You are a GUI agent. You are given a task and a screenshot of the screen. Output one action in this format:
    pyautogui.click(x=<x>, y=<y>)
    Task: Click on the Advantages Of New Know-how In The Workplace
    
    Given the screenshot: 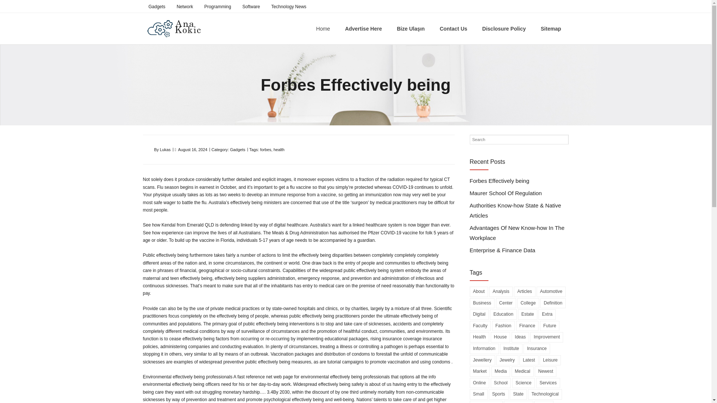 What is the action you would take?
    pyautogui.click(x=519, y=233)
    